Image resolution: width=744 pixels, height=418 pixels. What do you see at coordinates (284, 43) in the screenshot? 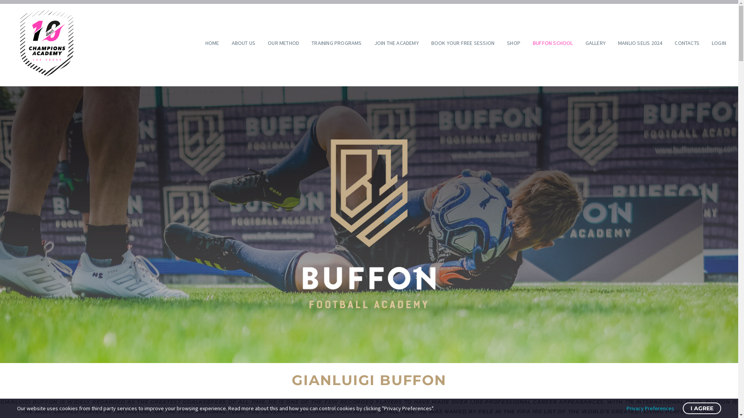
I see `OUR METHOD` at bounding box center [284, 43].